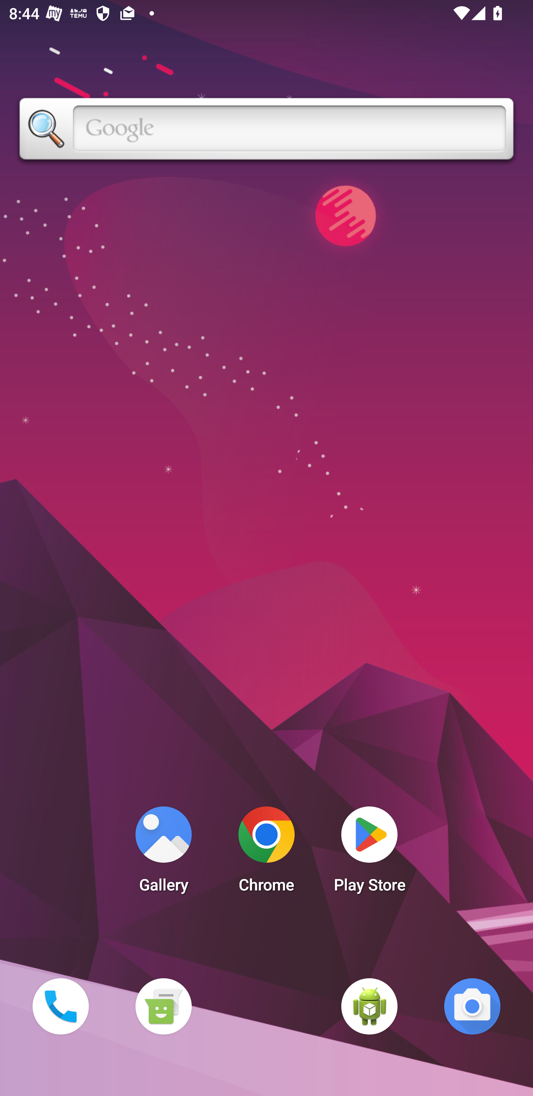  What do you see at coordinates (266, 853) in the screenshot?
I see `Chrome` at bounding box center [266, 853].